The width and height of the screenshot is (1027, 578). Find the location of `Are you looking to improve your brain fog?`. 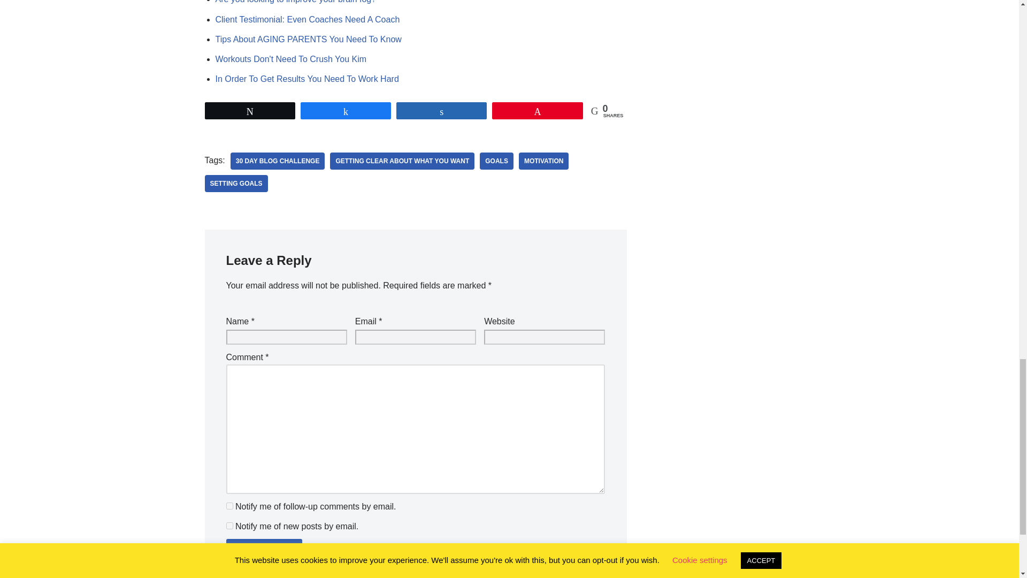

Are you looking to improve your brain fog? is located at coordinates (295, 2).